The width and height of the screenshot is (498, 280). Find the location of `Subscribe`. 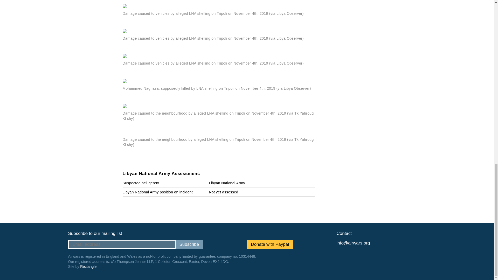

Subscribe is located at coordinates (189, 244).